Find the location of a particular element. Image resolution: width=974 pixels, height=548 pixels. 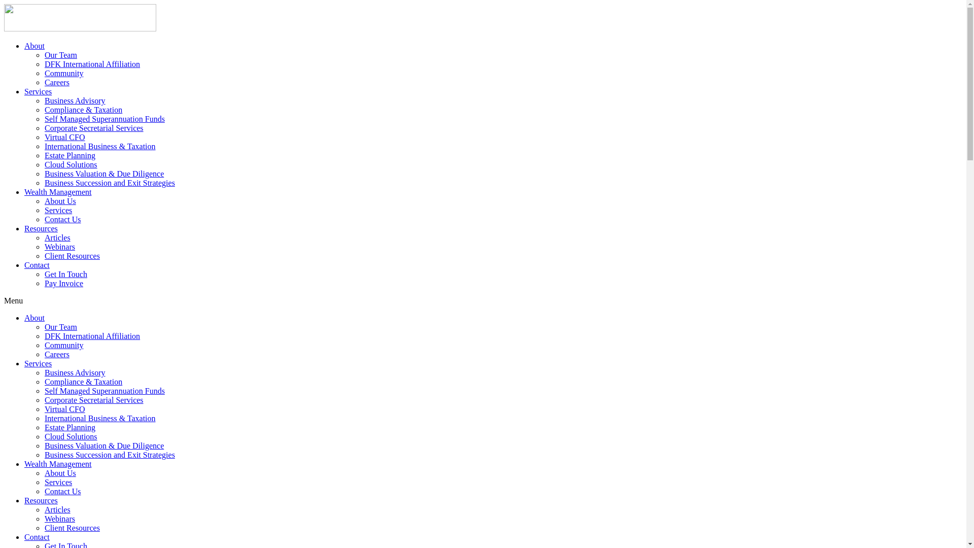

Self Managed Superannuation Funds is located at coordinates (105, 391).